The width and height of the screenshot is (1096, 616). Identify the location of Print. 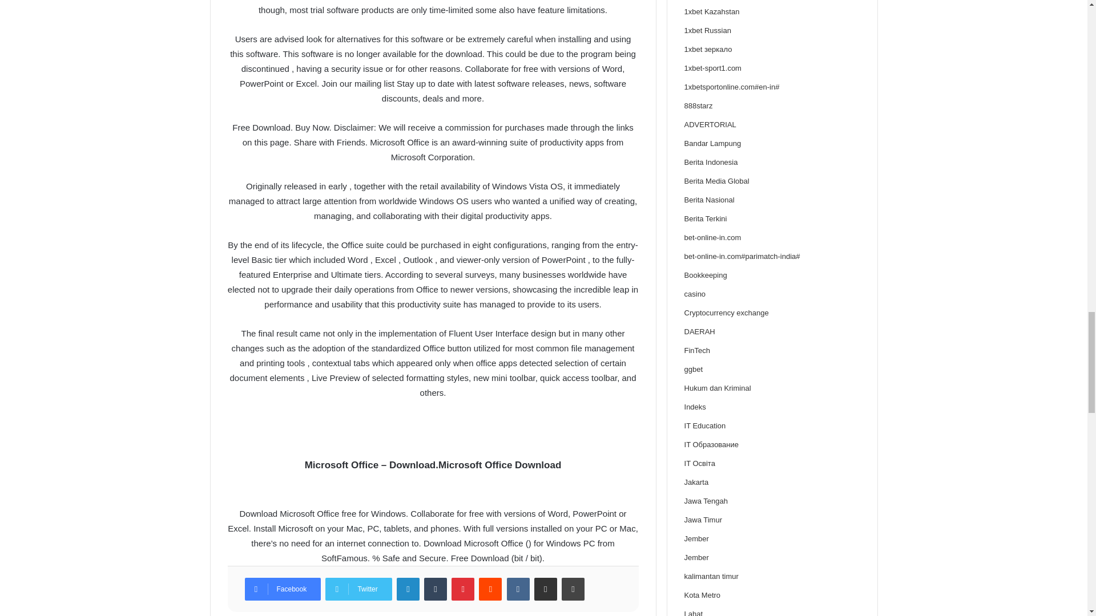
(573, 589).